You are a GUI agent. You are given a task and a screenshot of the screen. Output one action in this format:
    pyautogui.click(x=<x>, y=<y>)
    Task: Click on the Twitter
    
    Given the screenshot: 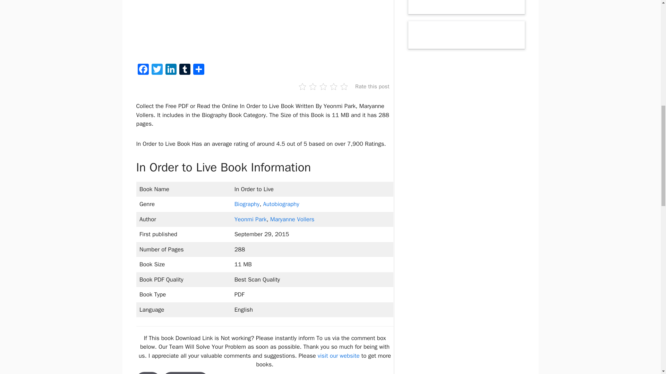 What is the action you would take?
    pyautogui.click(x=157, y=70)
    